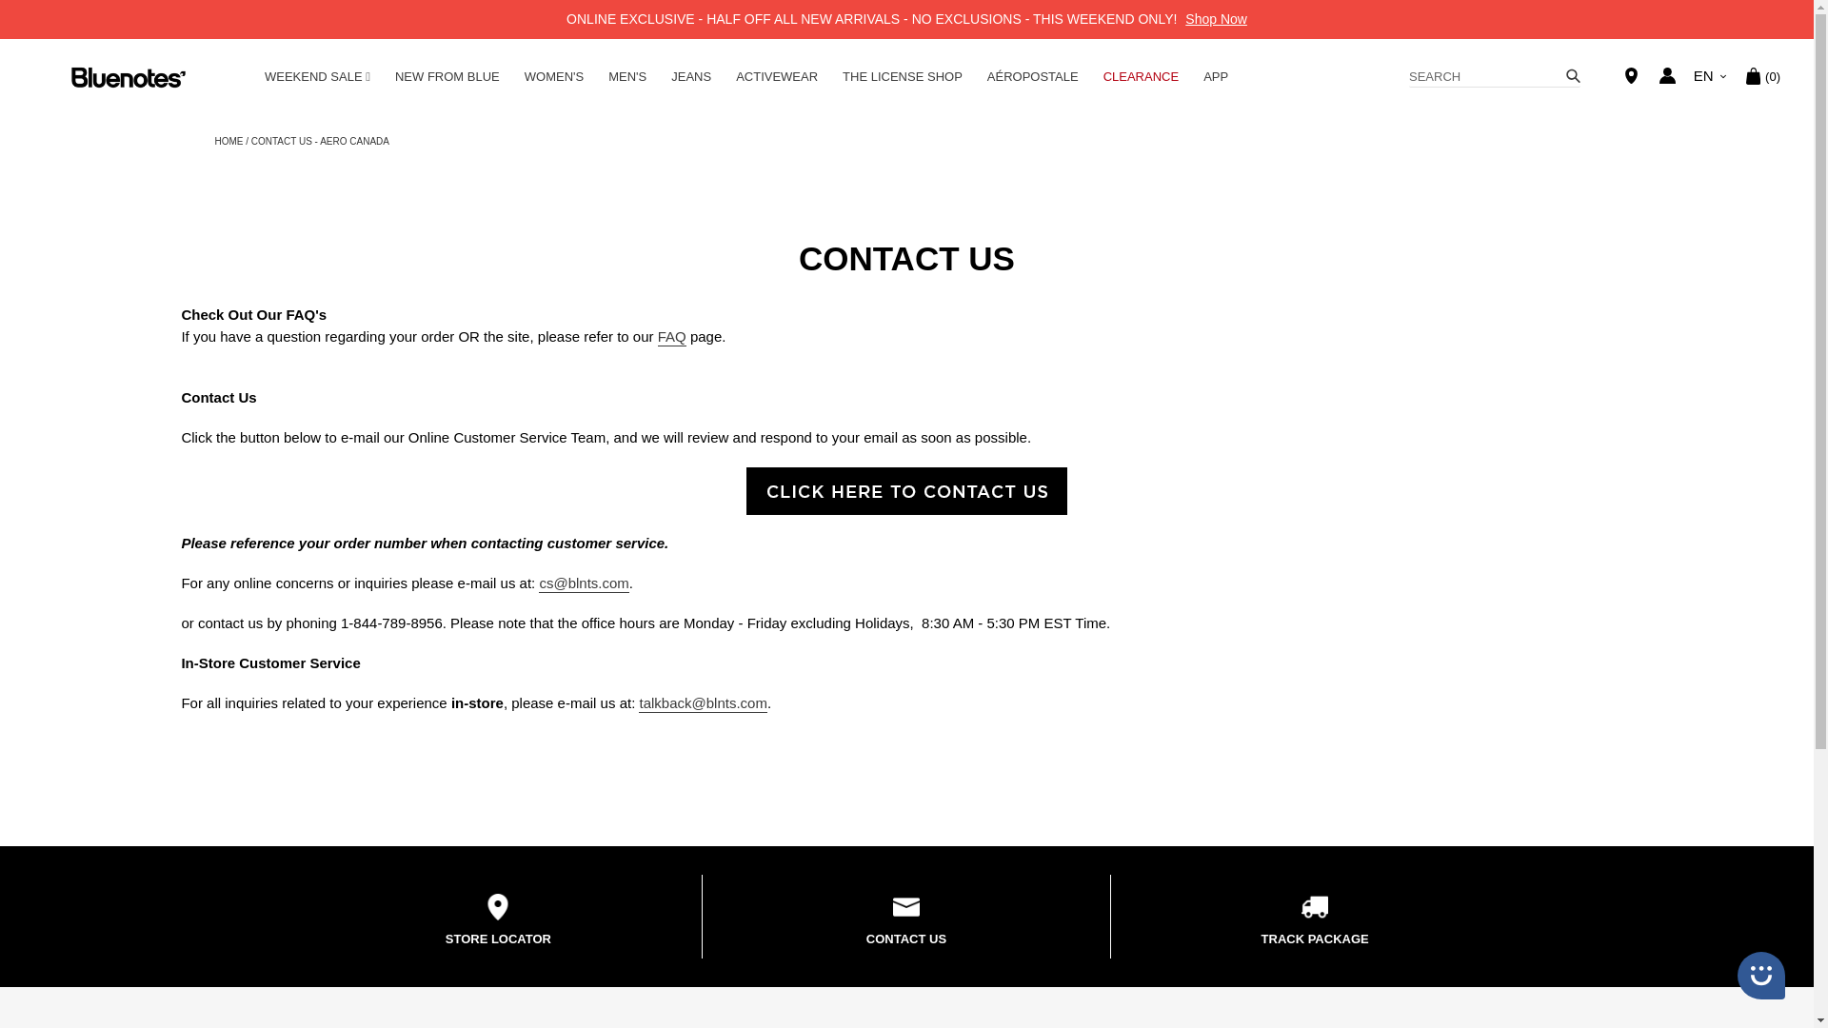 The height and width of the screenshot is (1028, 1828). I want to click on WOMEN'S, so click(554, 76).